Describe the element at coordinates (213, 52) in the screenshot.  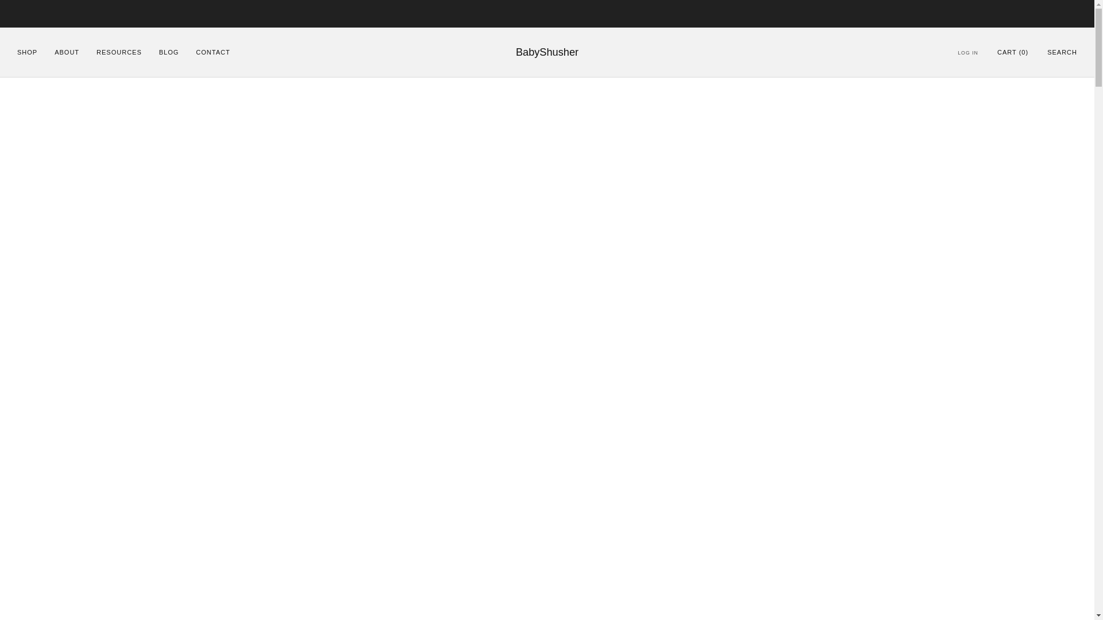
I see `CONTACT` at that location.